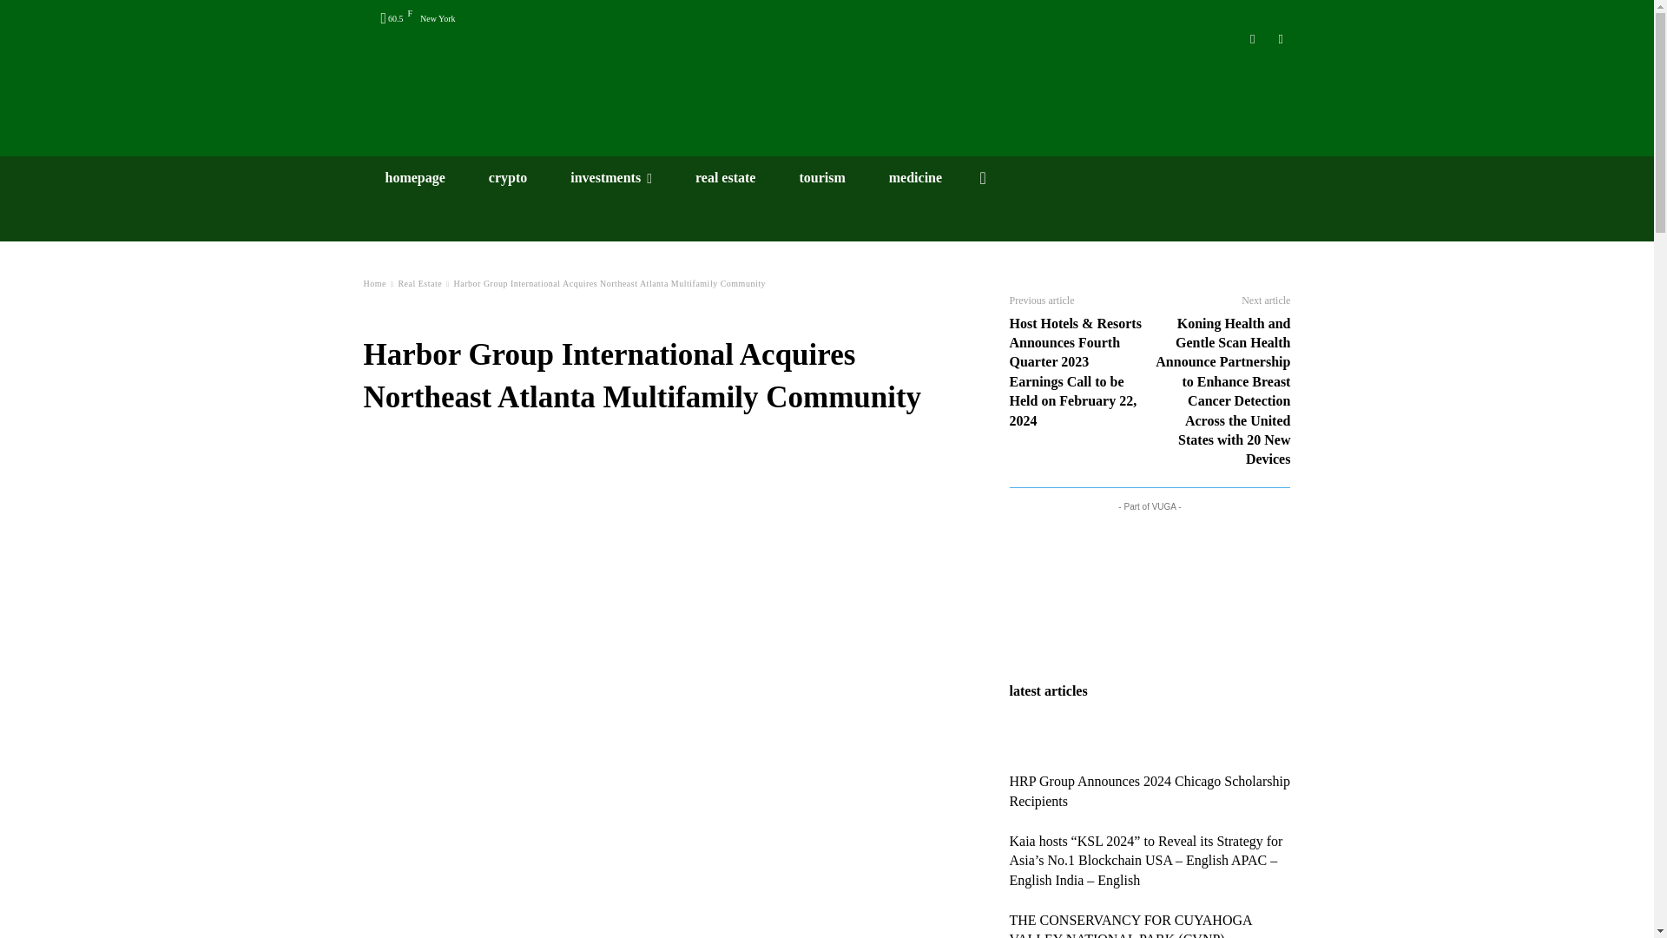 This screenshot has height=938, width=1667. Describe the element at coordinates (915, 177) in the screenshot. I see `medicine` at that location.